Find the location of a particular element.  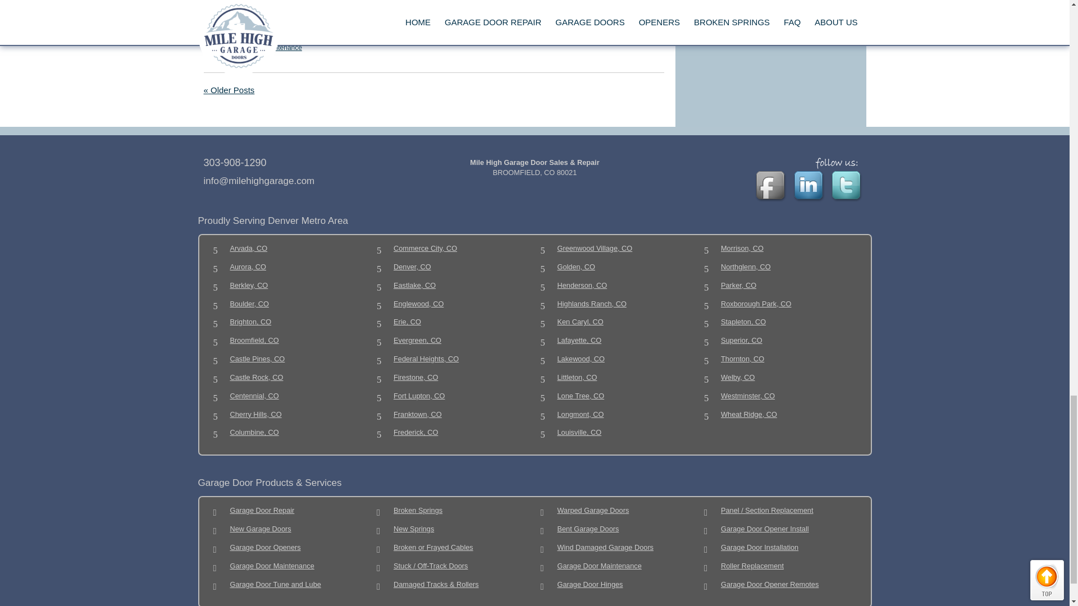

Follow Us on Facebook is located at coordinates (771, 187).